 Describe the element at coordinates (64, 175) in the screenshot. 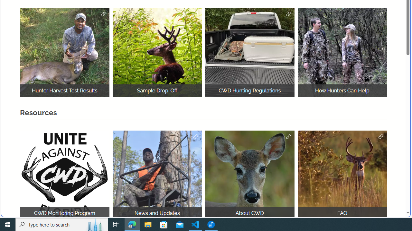

I see `logo for chronic wasting disease program` at that location.